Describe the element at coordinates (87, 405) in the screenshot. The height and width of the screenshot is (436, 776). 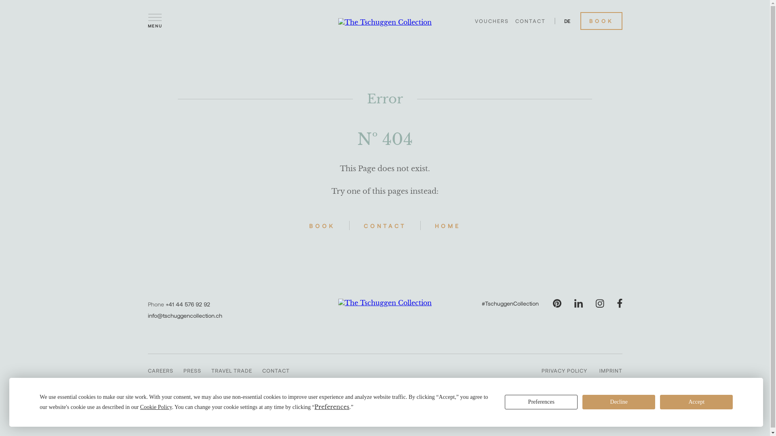
I see `Preferences` at that location.